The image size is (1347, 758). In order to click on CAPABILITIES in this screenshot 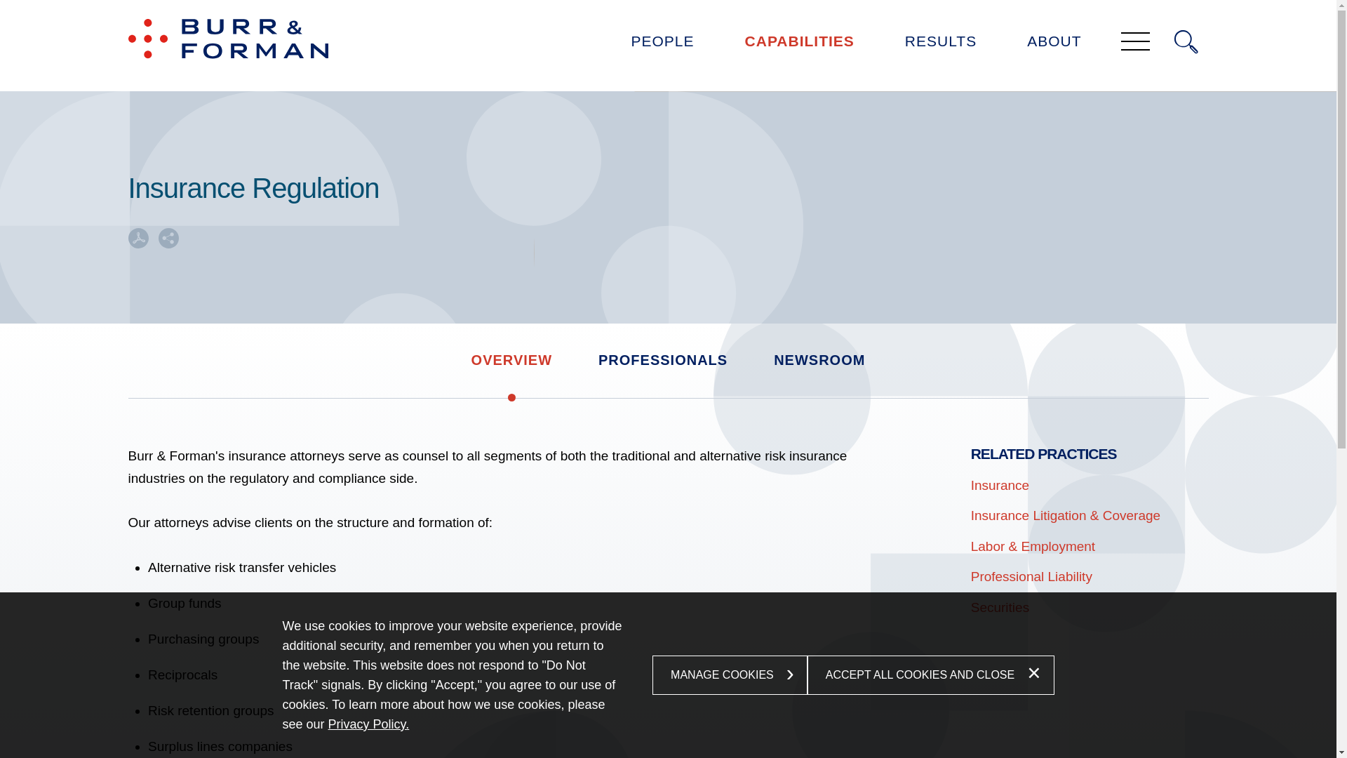, I will do `click(799, 45)`.